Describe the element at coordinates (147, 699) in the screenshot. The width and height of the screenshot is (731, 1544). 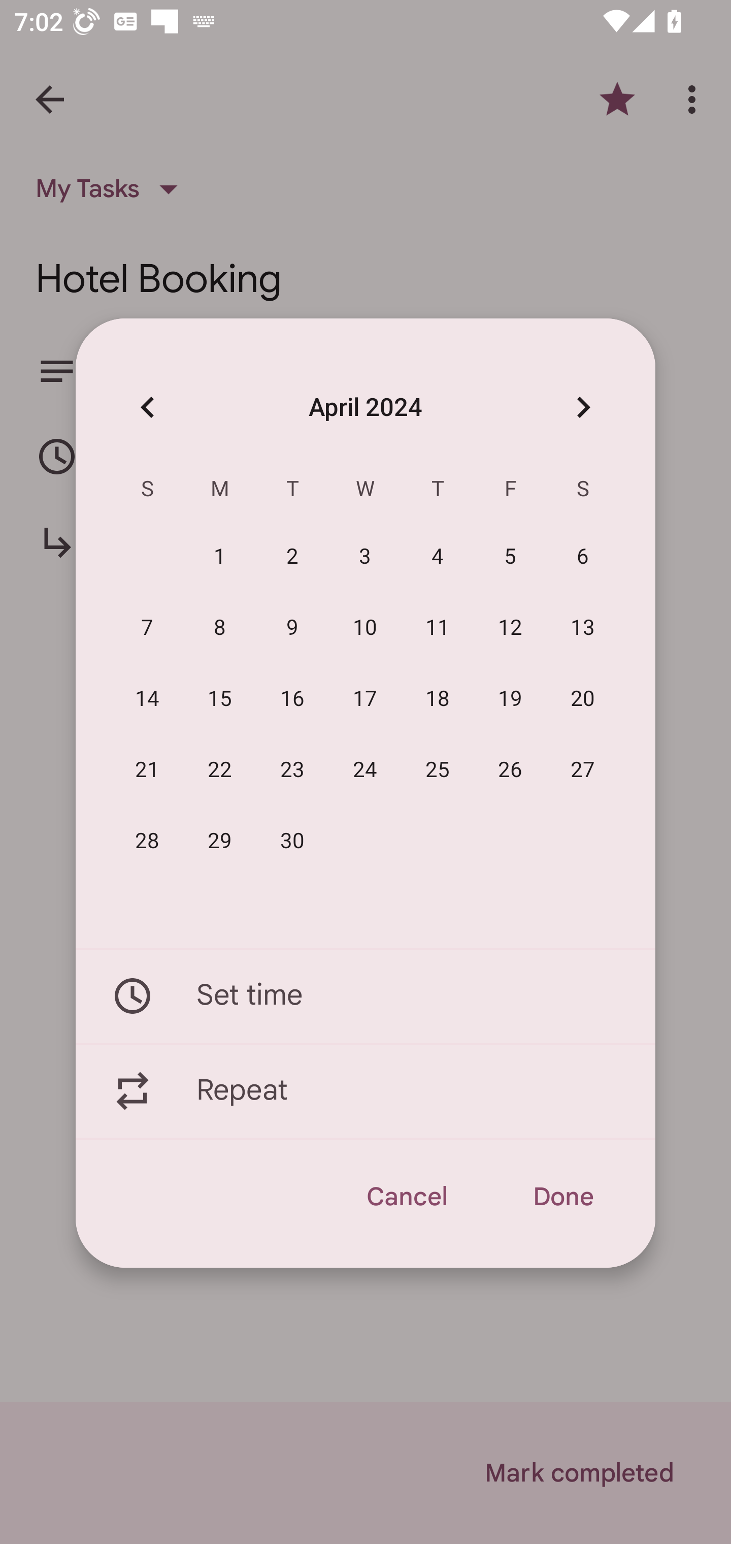
I see `14 14 April 2024` at that location.